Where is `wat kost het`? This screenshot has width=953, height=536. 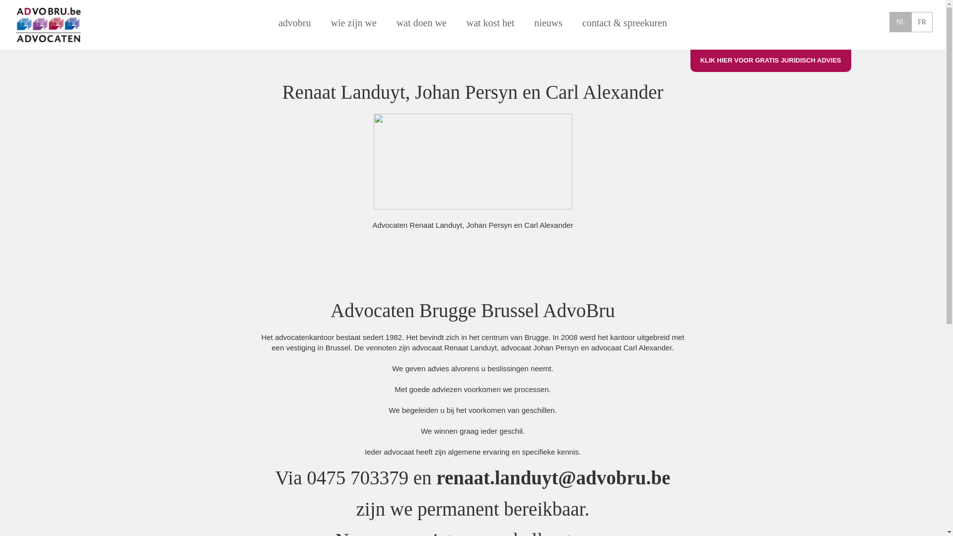 wat kost het is located at coordinates (490, 23).